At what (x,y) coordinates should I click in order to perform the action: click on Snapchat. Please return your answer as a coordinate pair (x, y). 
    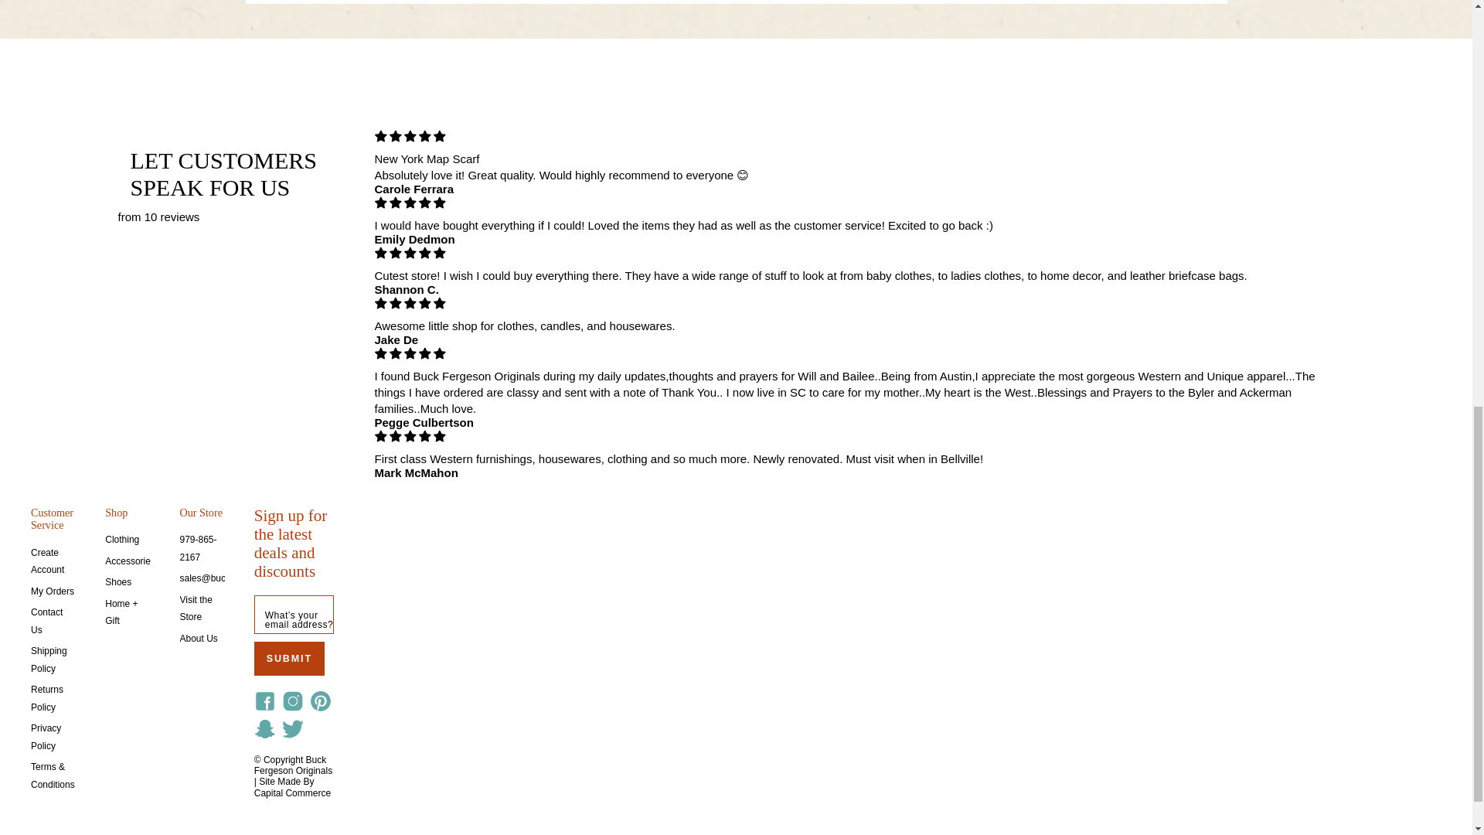
    Looking at the image, I should click on (264, 728).